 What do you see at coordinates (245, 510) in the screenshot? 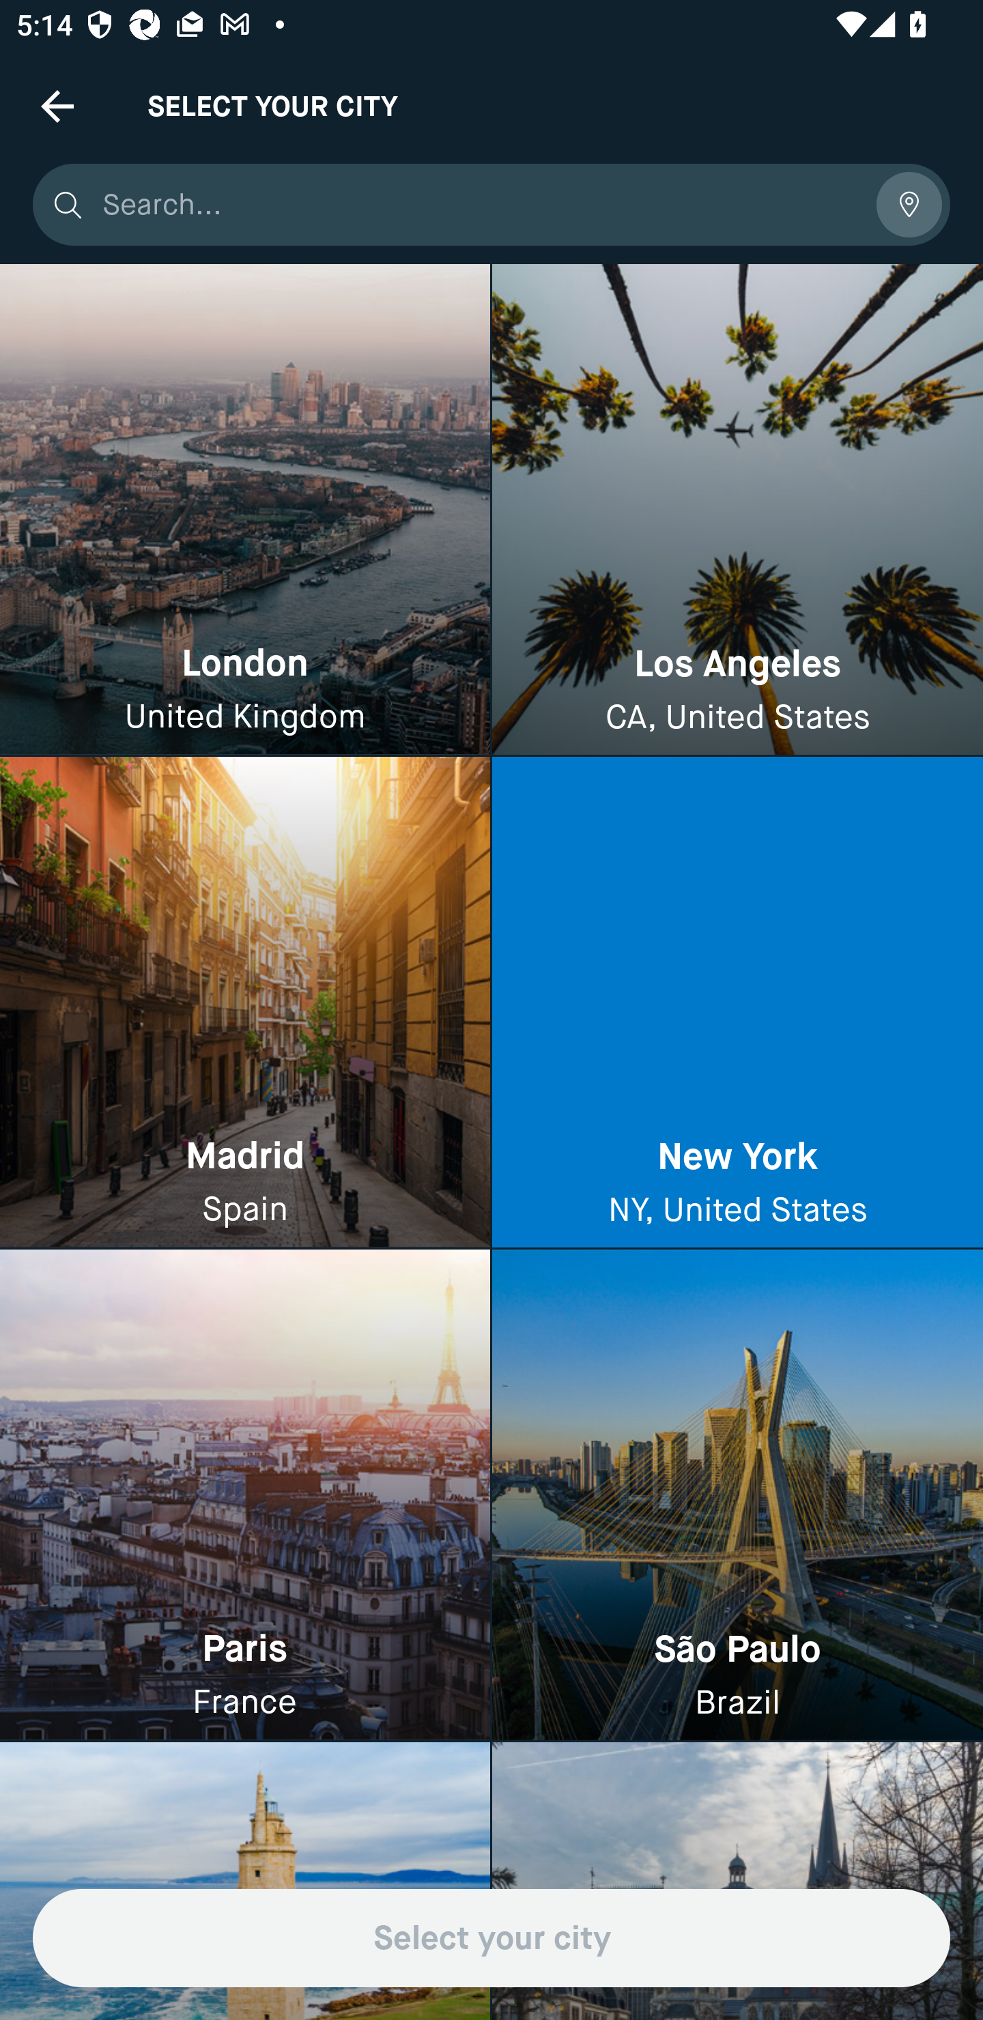
I see `London United Kingdom` at bounding box center [245, 510].